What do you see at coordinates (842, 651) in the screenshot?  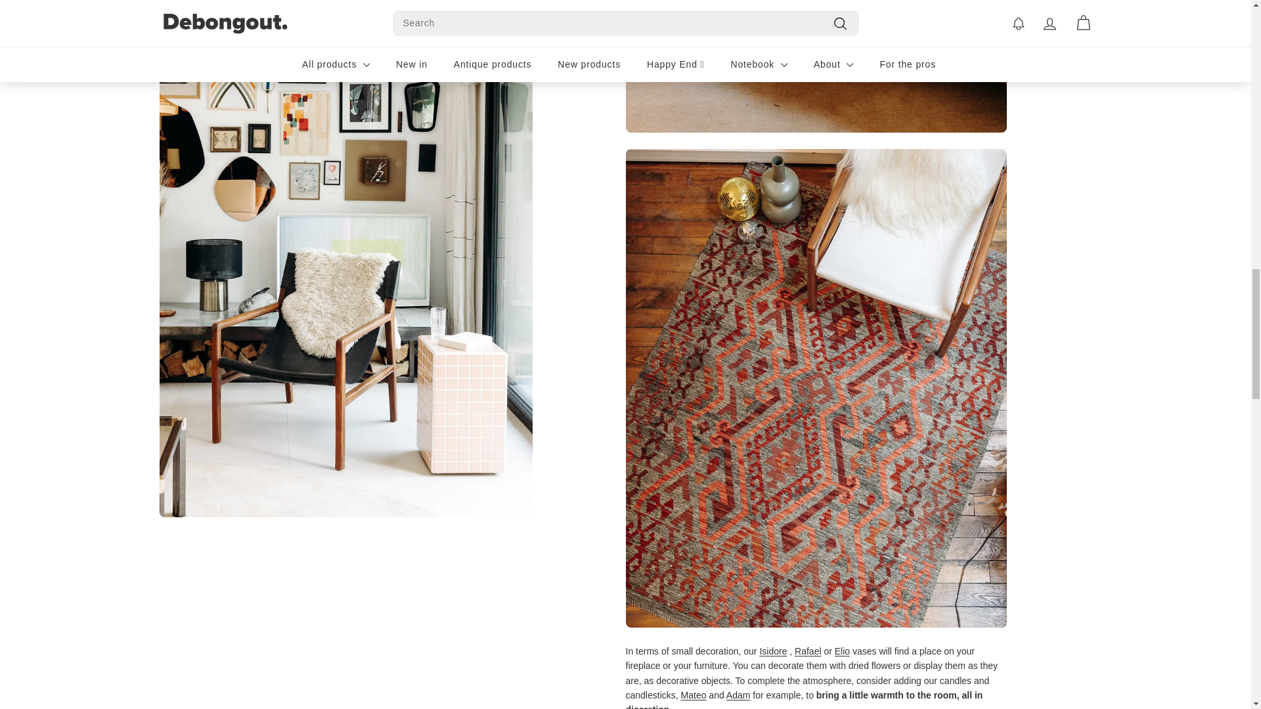 I see `elio` at bounding box center [842, 651].